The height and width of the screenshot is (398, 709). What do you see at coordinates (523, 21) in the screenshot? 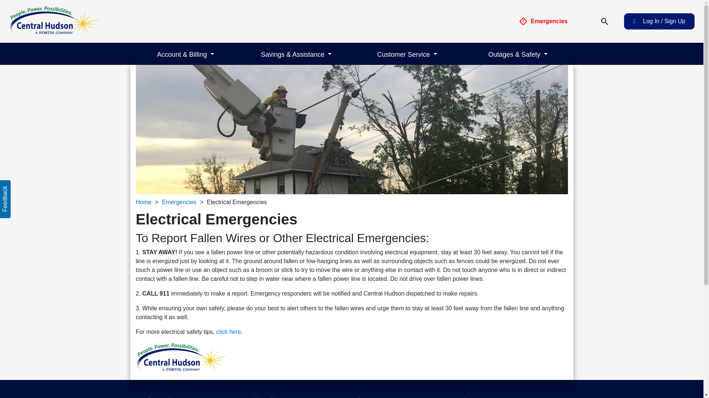
I see `Emergencies` at bounding box center [523, 21].